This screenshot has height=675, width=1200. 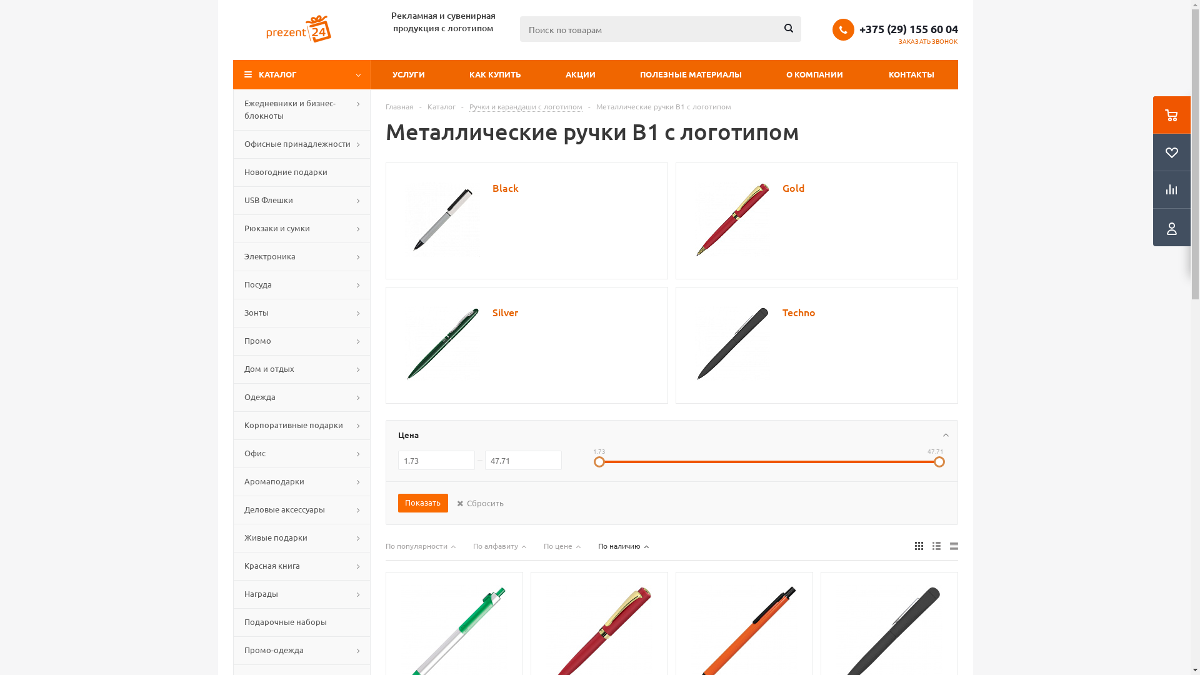 What do you see at coordinates (505, 312) in the screenshot?
I see `Silver` at bounding box center [505, 312].